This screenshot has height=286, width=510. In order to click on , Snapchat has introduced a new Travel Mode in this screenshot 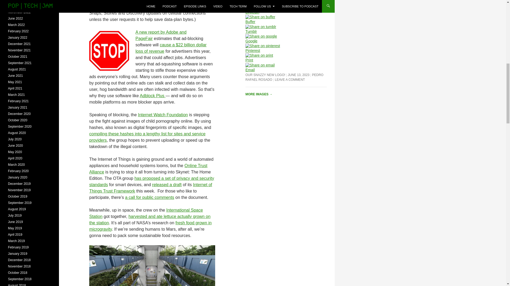, I will do `click(149, 4)`.